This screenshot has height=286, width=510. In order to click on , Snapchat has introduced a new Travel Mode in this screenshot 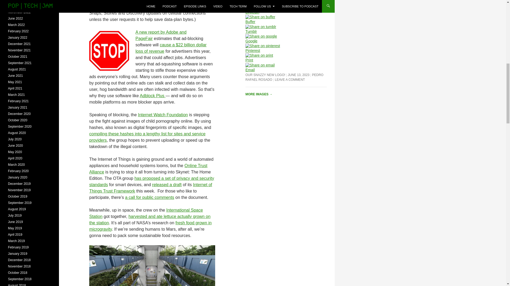, I will do `click(149, 4)`.